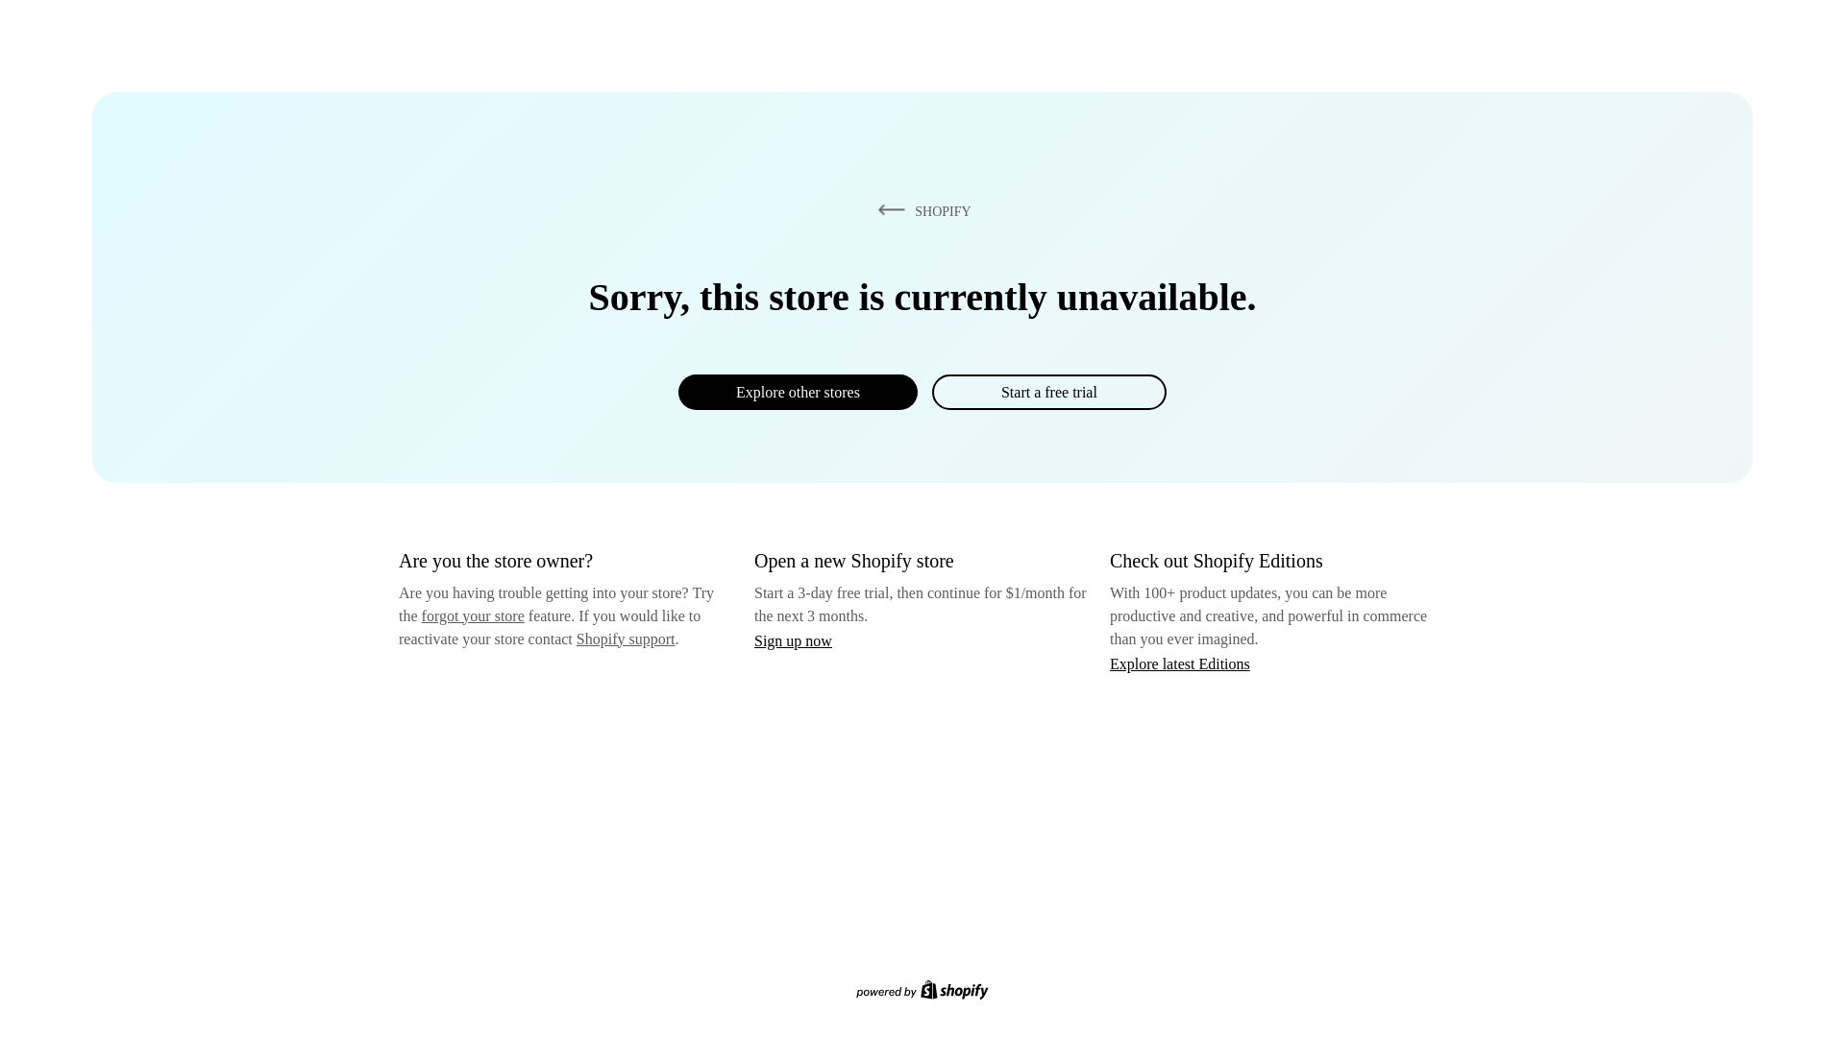  I want to click on Start a free trial, so click(1048, 392).